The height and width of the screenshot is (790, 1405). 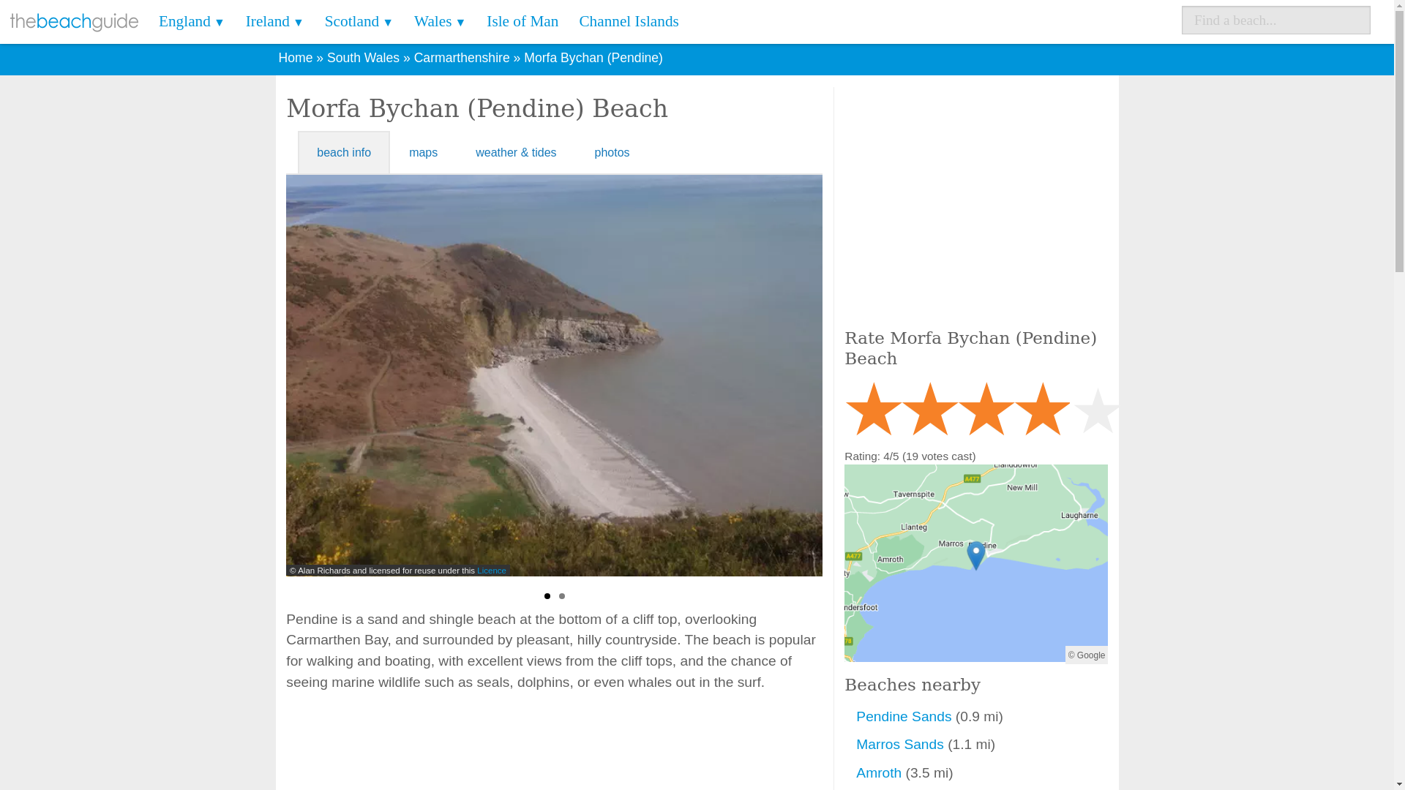 What do you see at coordinates (902, 744) in the screenshot?
I see `Marros Sands` at bounding box center [902, 744].